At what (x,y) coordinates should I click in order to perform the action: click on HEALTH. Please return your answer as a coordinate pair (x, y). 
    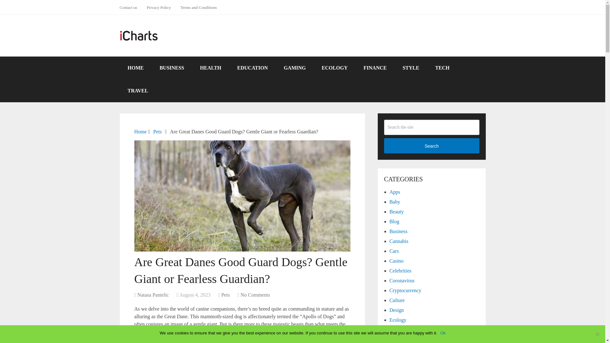
    Looking at the image, I should click on (210, 68).